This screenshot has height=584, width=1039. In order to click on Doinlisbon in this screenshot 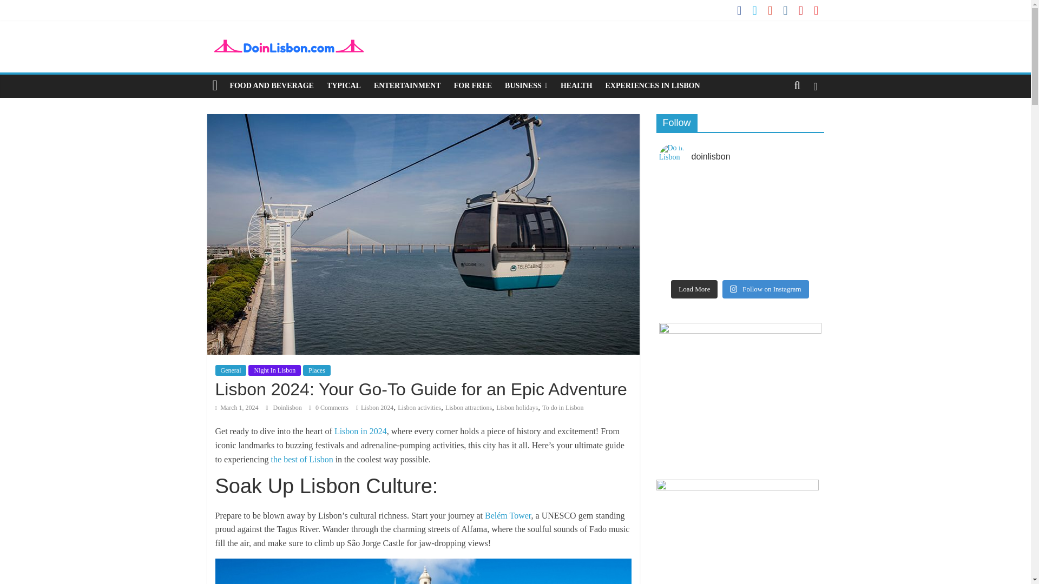, I will do `click(288, 408)`.